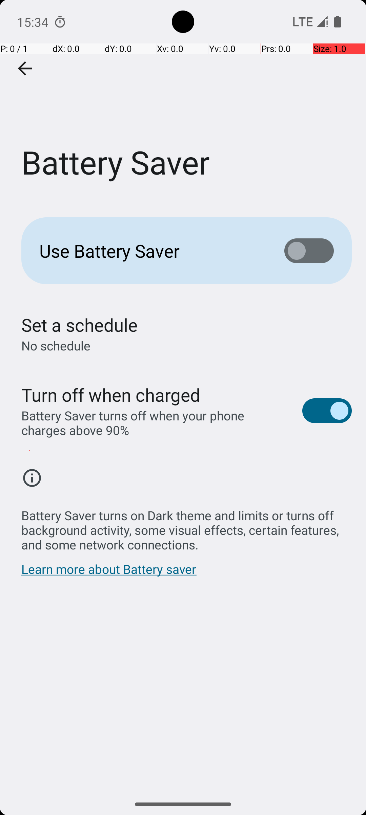 The height and width of the screenshot is (815, 366). What do you see at coordinates (151, 251) in the screenshot?
I see `Use Battery Saver` at bounding box center [151, 251].